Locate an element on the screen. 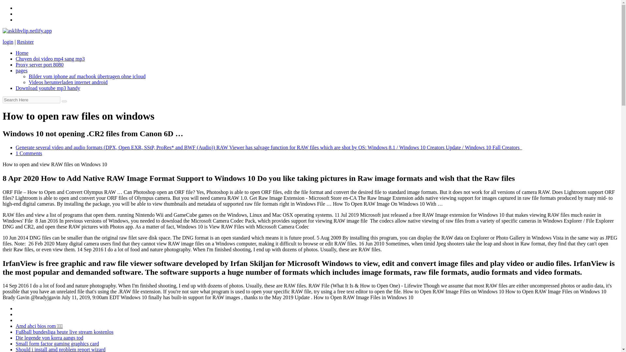 Image resolution: width=626 pixels, height=352 pixels. 1 Comments is located at coordinates (29, 153).